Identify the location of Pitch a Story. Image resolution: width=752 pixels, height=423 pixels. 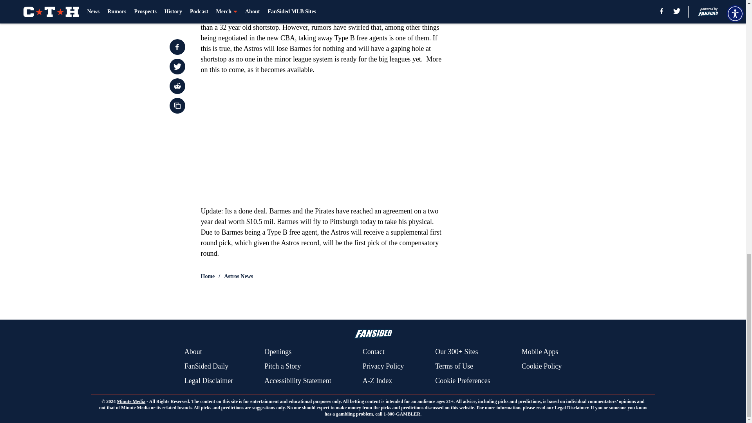
(283, 367).